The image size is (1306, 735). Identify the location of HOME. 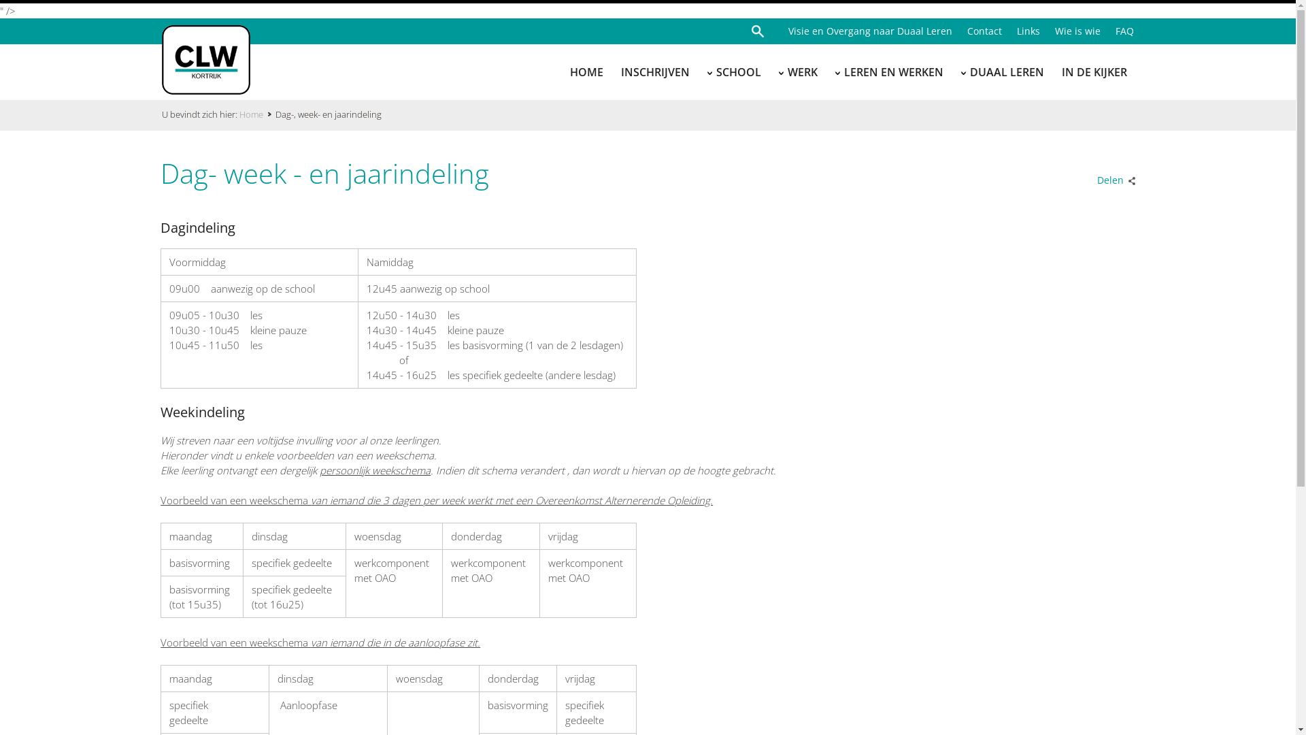
(586, 71).